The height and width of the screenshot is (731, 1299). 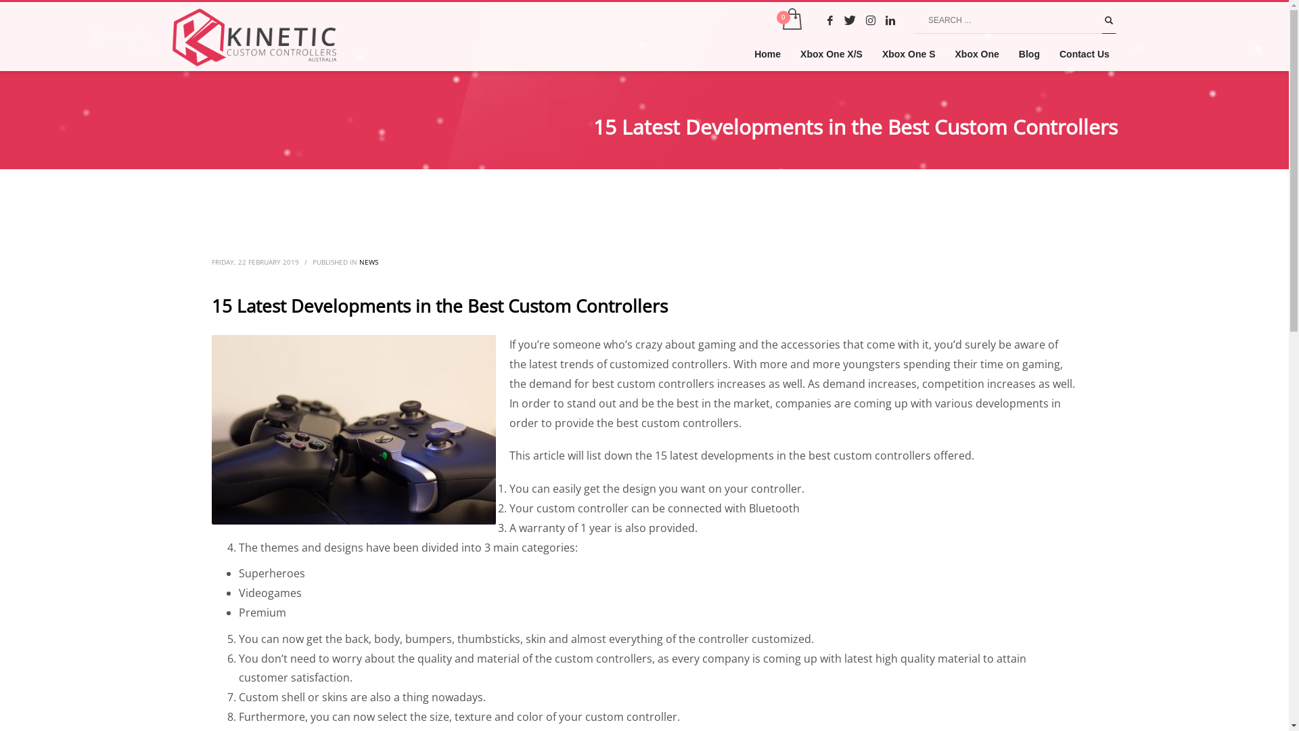 I want to click on Home, so click(x=767, y=54).